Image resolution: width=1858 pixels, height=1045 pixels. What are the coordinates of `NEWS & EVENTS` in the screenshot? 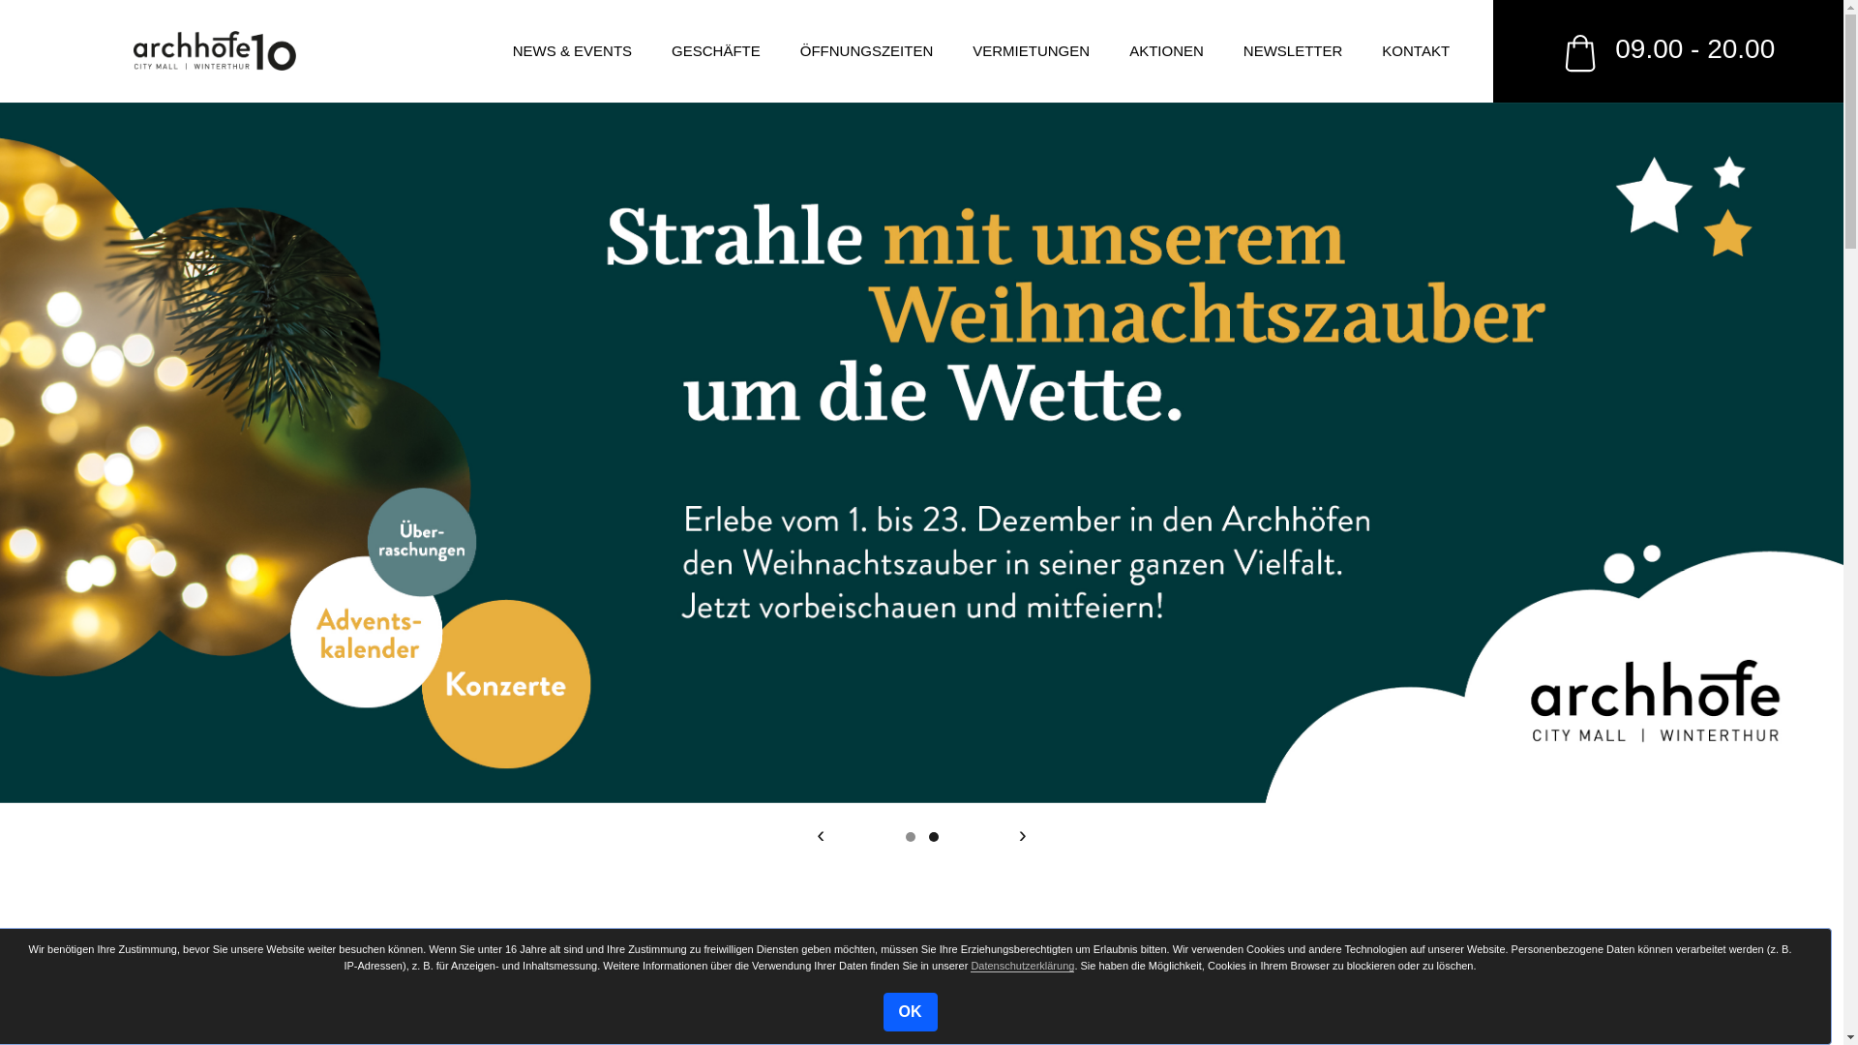 It's located at (573, 52).